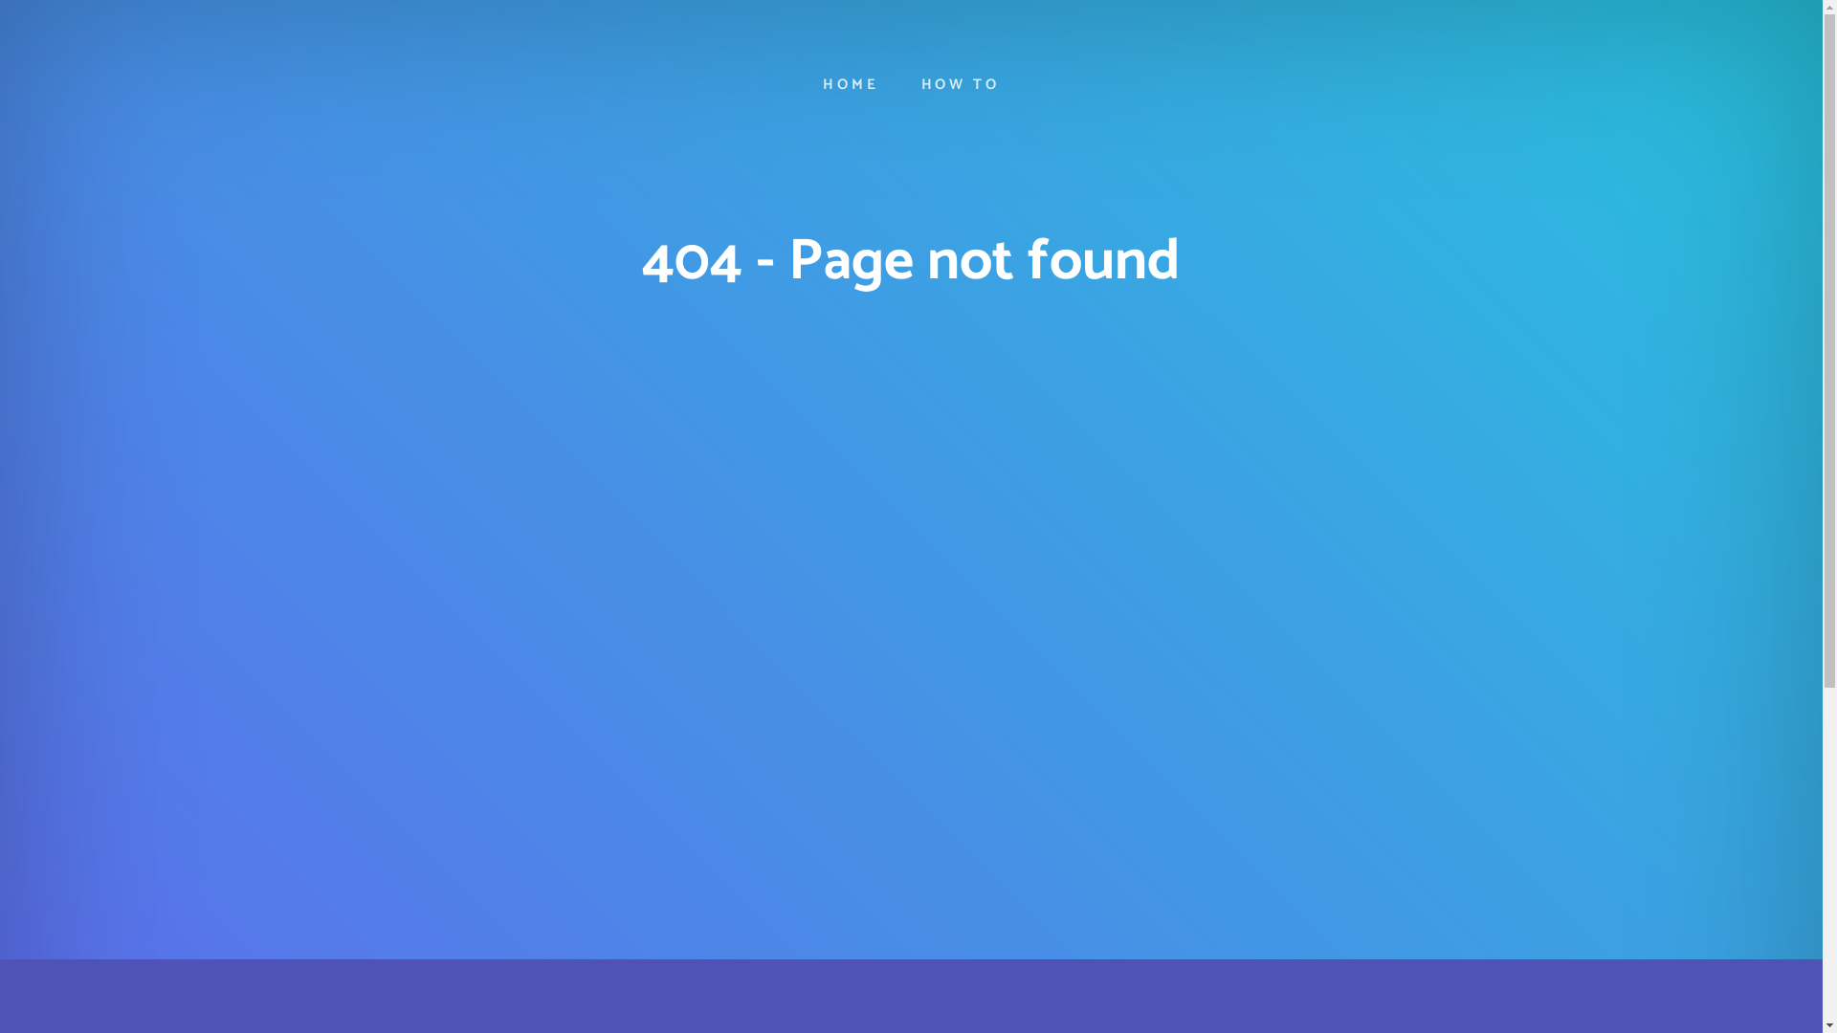  What do you see at coordinates (961, 84) in the screenshot?
I see `HOW TO` at bounding box center [961, 84].